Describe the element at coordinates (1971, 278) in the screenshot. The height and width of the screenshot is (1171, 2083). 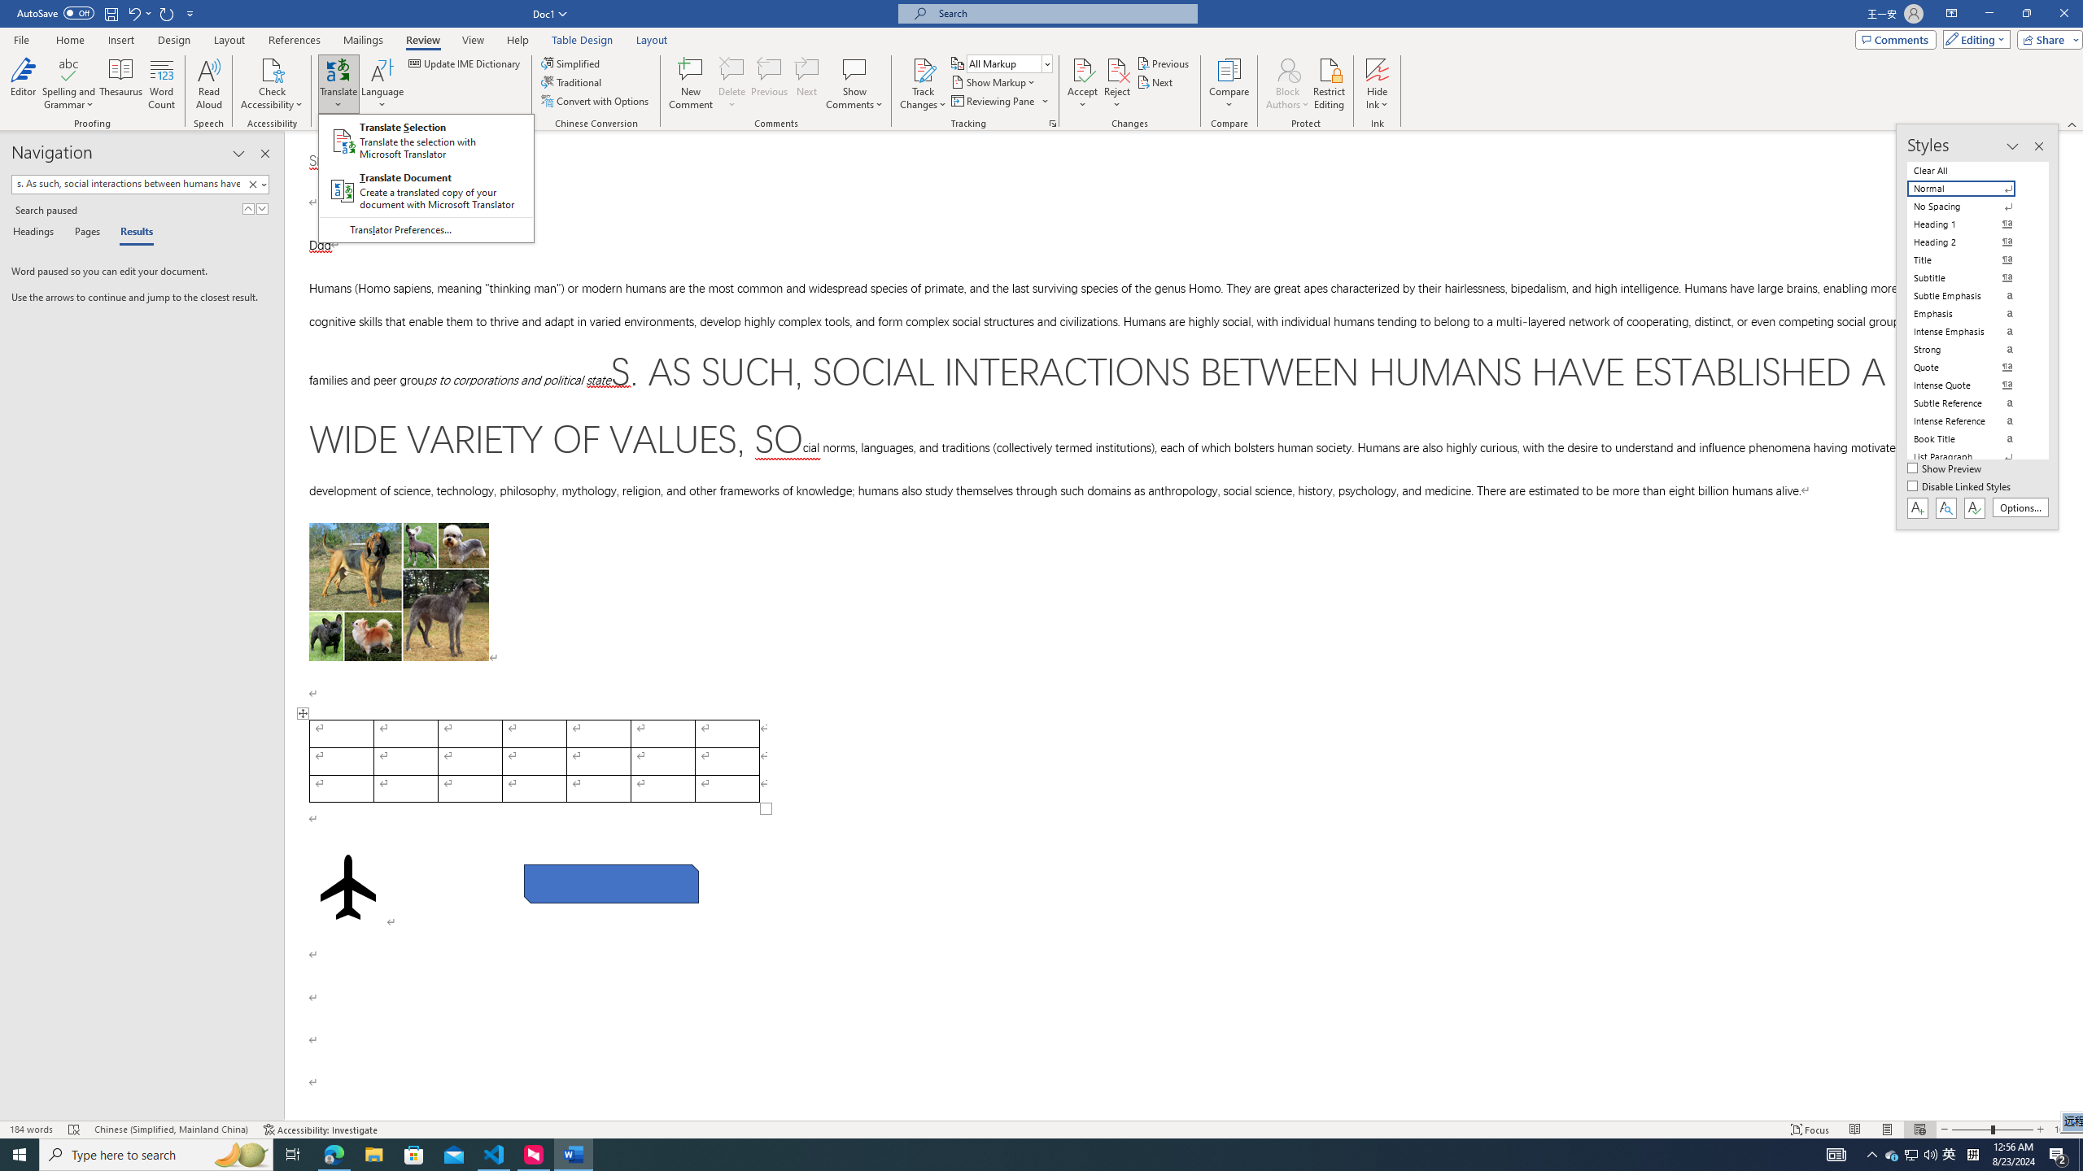
I see `Delete` at that location.